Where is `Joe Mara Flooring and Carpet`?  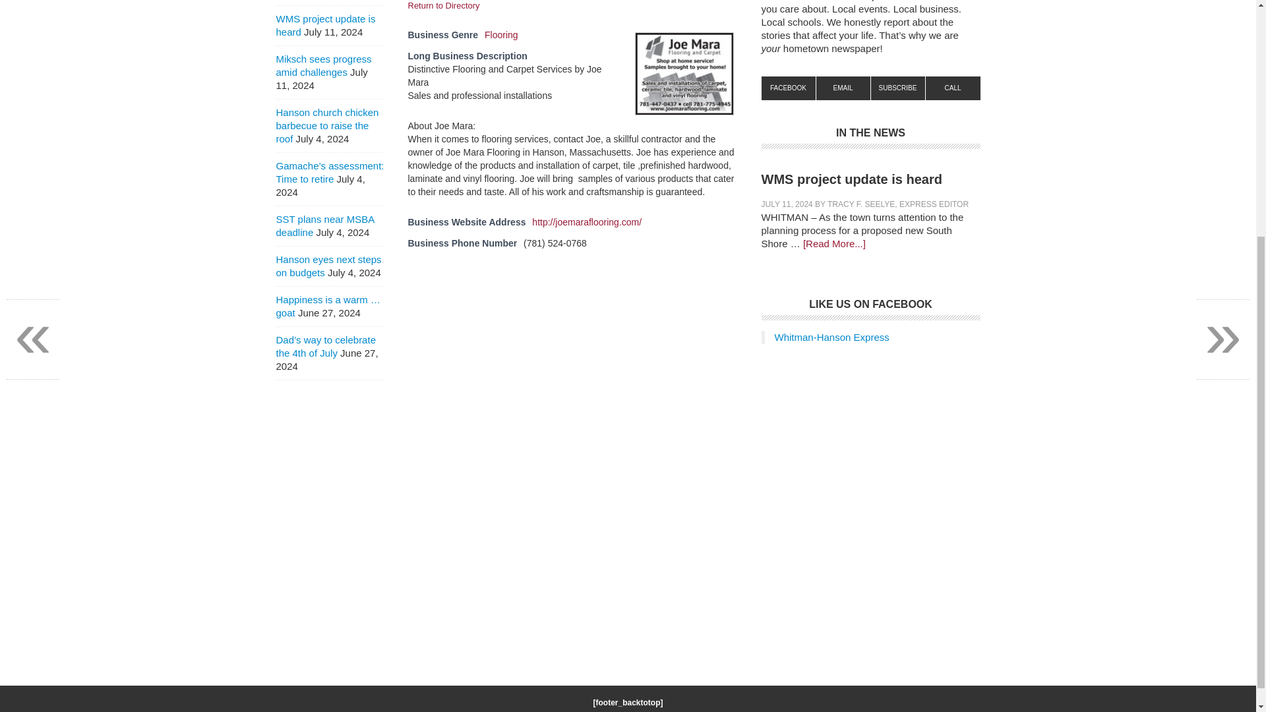 Joe Mara Flooring and Carpet is located at coordinates (683, 73).